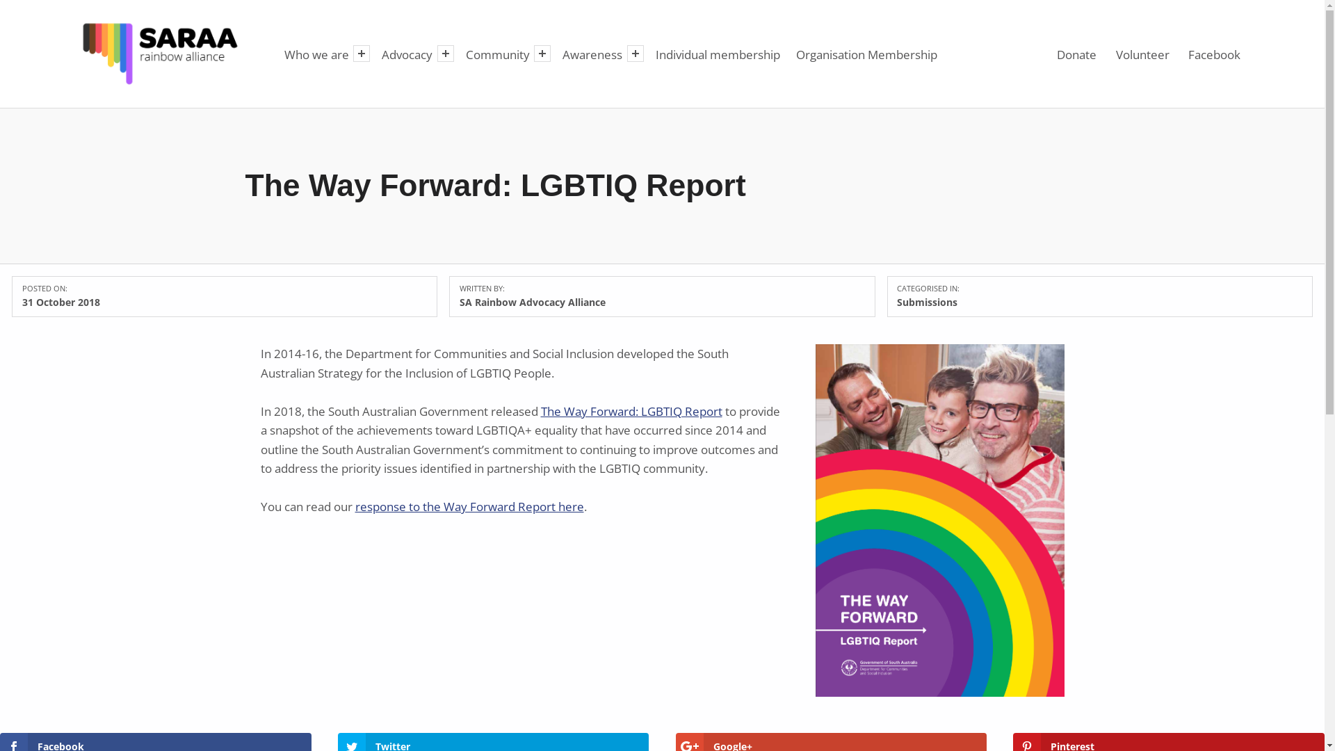 This screenshot has width=1335, height=751. Describe the element at coordinates (498, 54) in the screenshot. I see `Community` at that location.